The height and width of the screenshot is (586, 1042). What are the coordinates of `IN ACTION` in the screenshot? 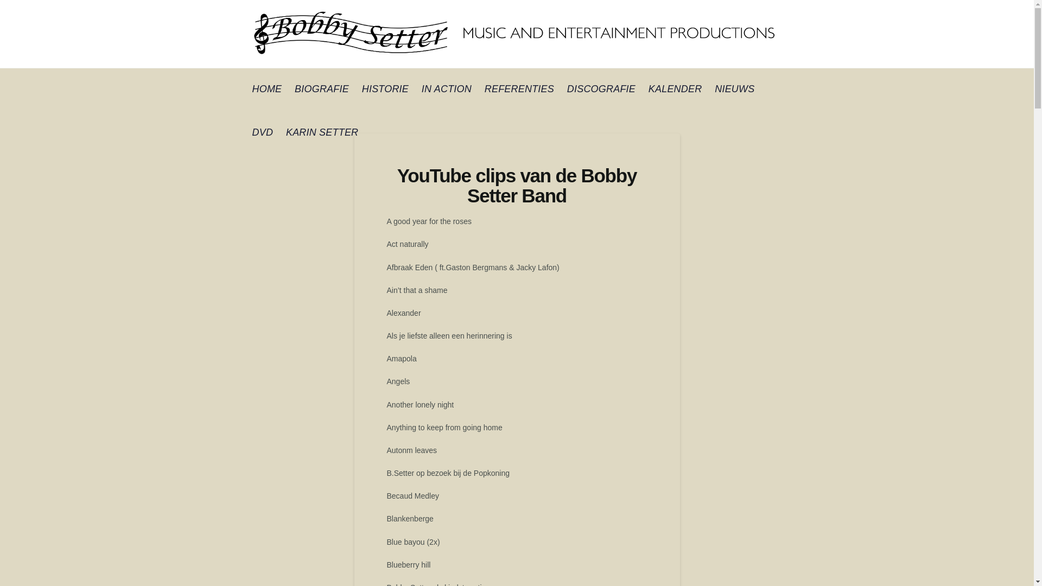 It's located at (447, 90).